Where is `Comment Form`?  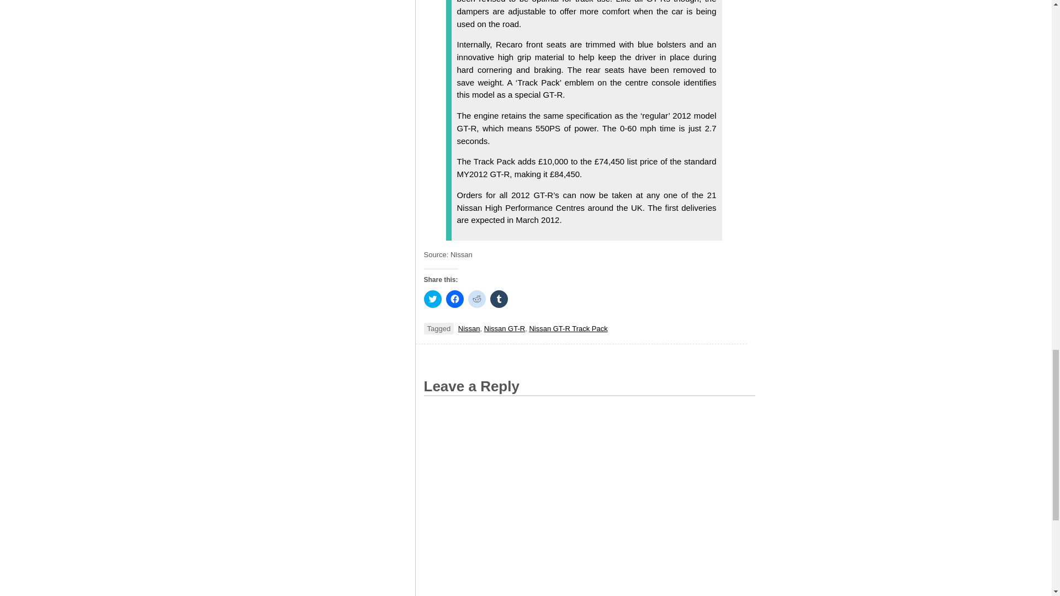
Comment Form is located at coordinates (590, 496).